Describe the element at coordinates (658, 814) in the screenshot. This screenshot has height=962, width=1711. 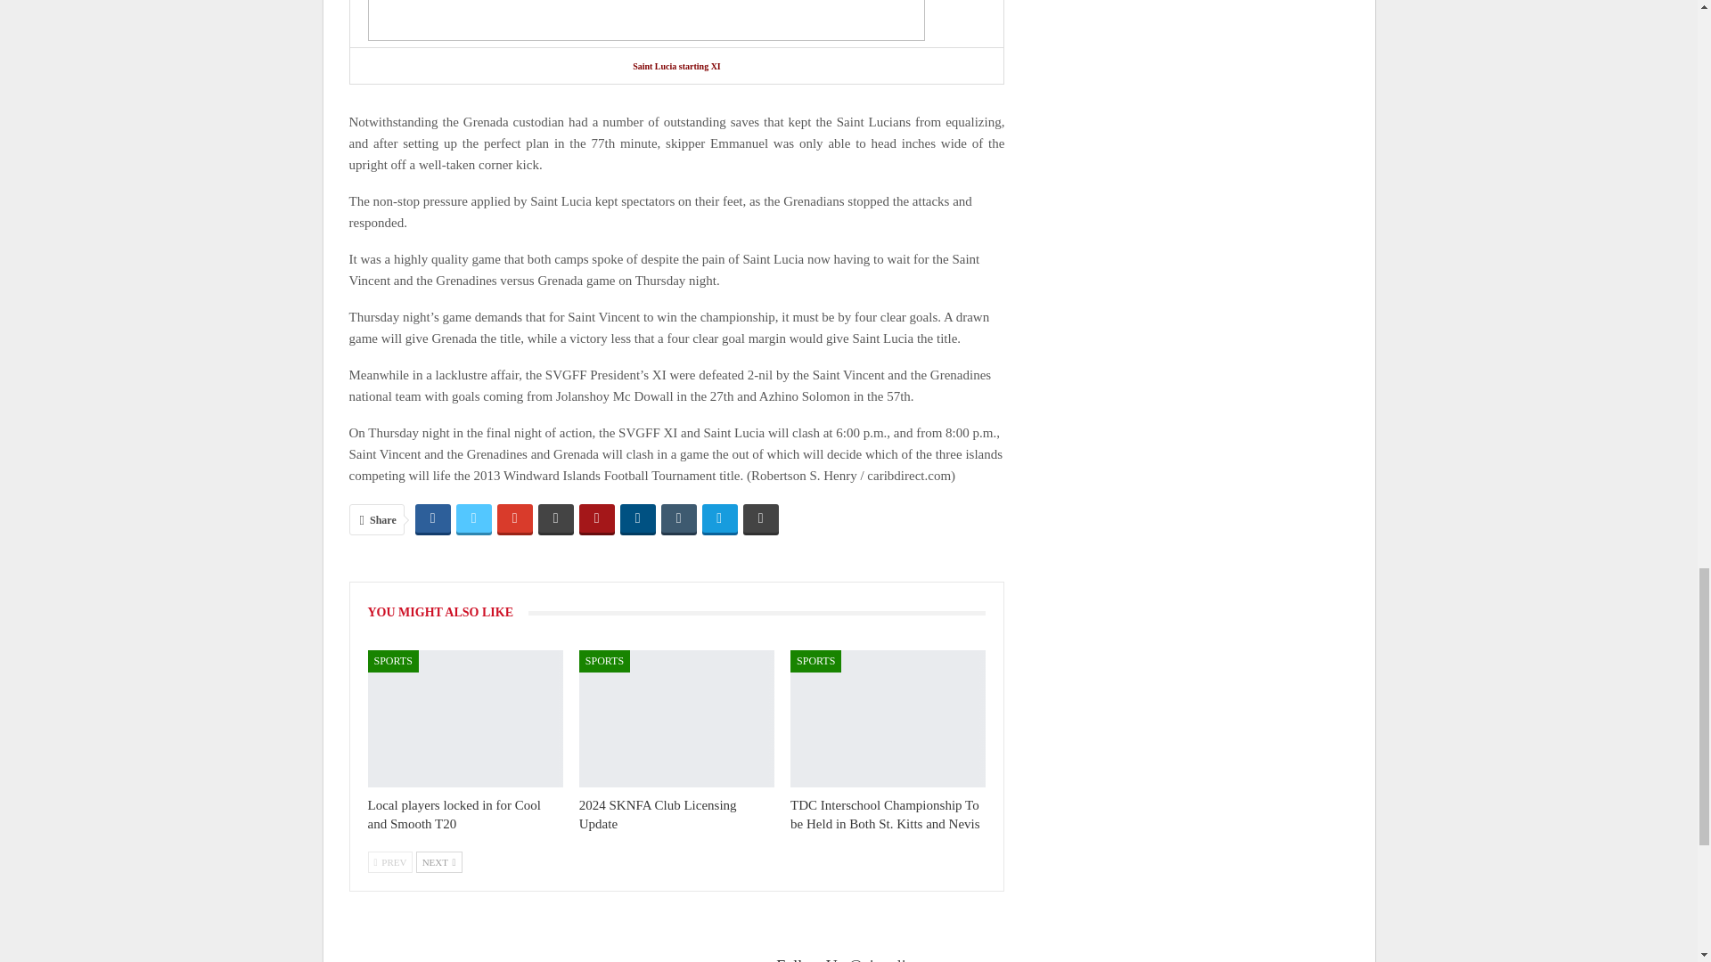
I see `2024 SKNFA Club Licensing Update` at that location.